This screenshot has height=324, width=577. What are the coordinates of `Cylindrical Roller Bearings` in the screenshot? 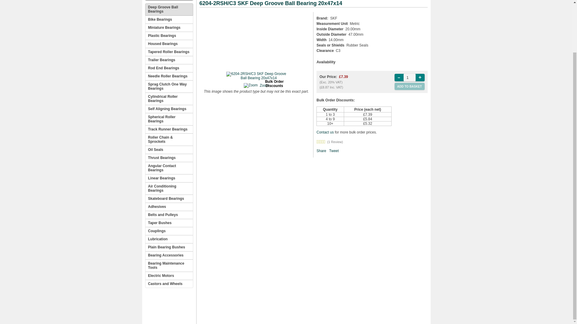 It's located at (169, 98).